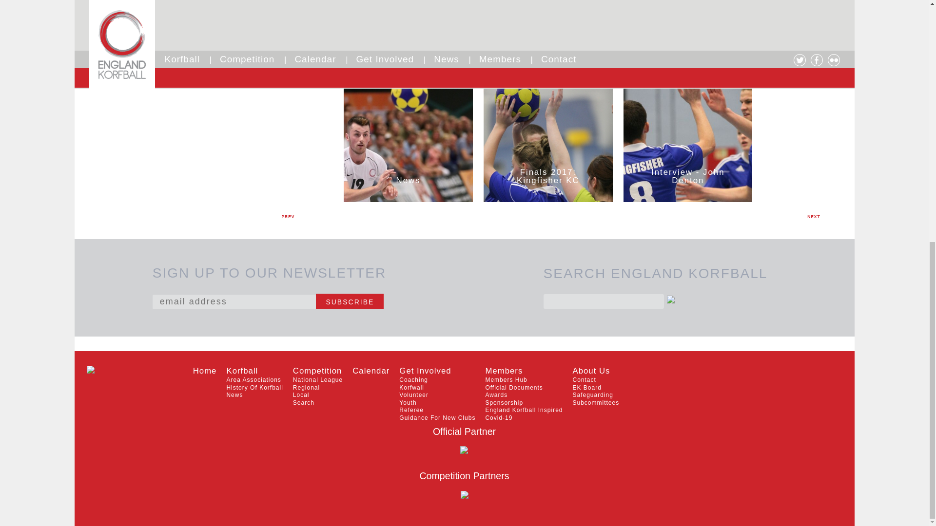 Image resolution: width=936 pixels, height=526 pixels. I want to click on NEXT, so click(813, 216).